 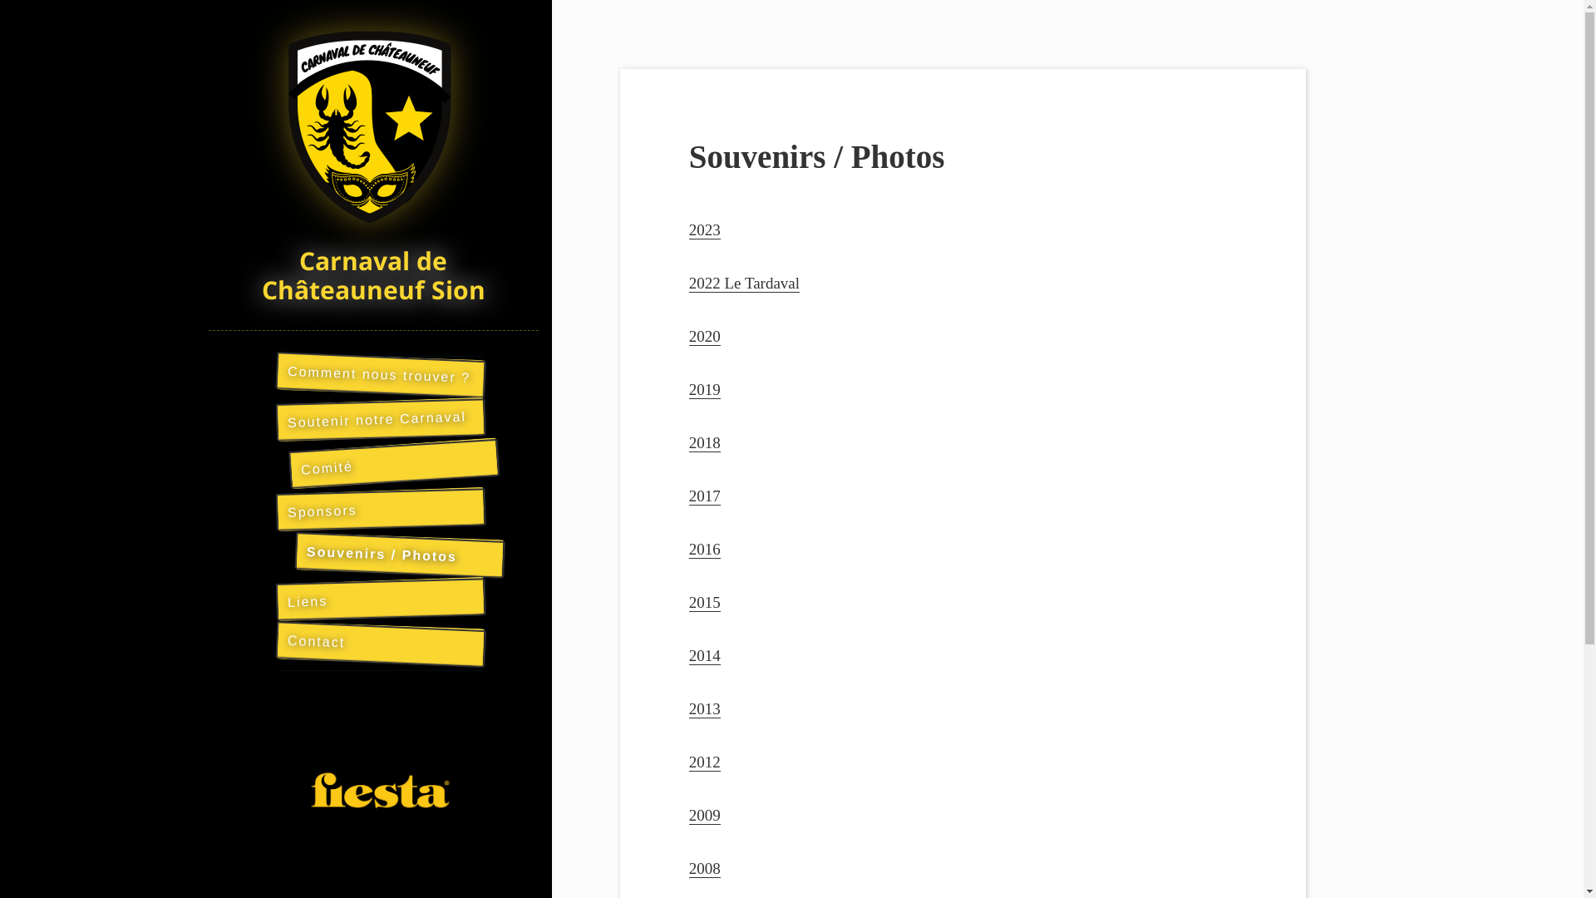 I want to click on 2020, so click(x=705, y=337).